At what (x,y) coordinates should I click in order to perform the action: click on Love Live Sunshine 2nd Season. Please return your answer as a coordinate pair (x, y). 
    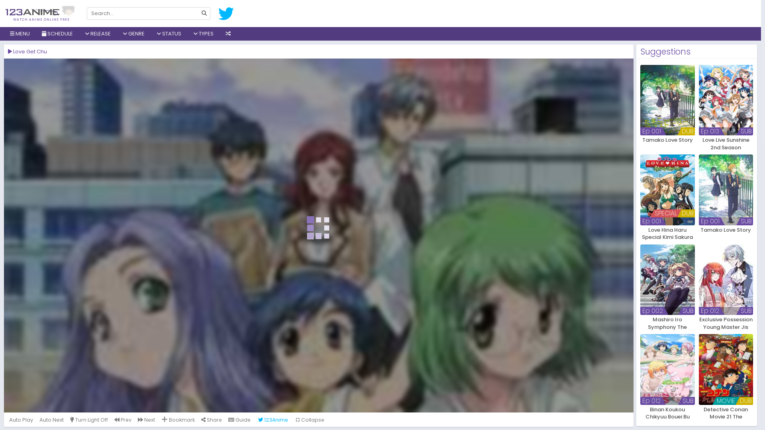
    Looking at the image, I should click on (726, 143).